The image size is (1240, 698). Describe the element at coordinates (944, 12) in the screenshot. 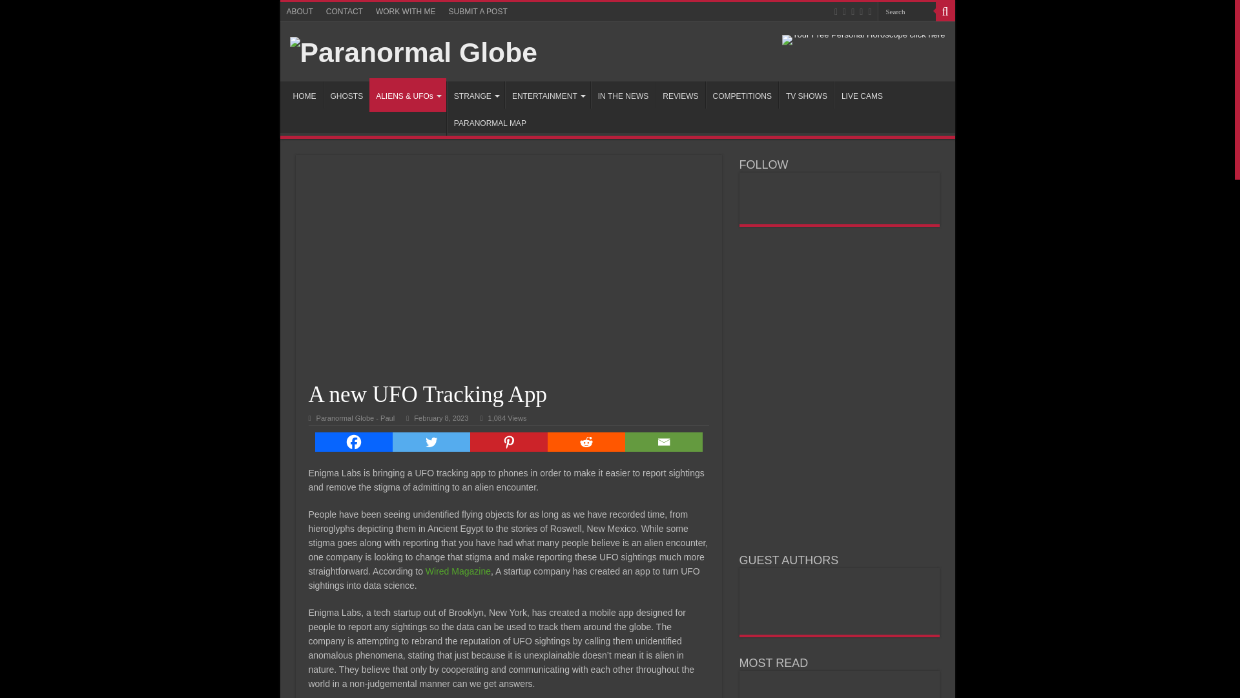

I see `Search` at that location.